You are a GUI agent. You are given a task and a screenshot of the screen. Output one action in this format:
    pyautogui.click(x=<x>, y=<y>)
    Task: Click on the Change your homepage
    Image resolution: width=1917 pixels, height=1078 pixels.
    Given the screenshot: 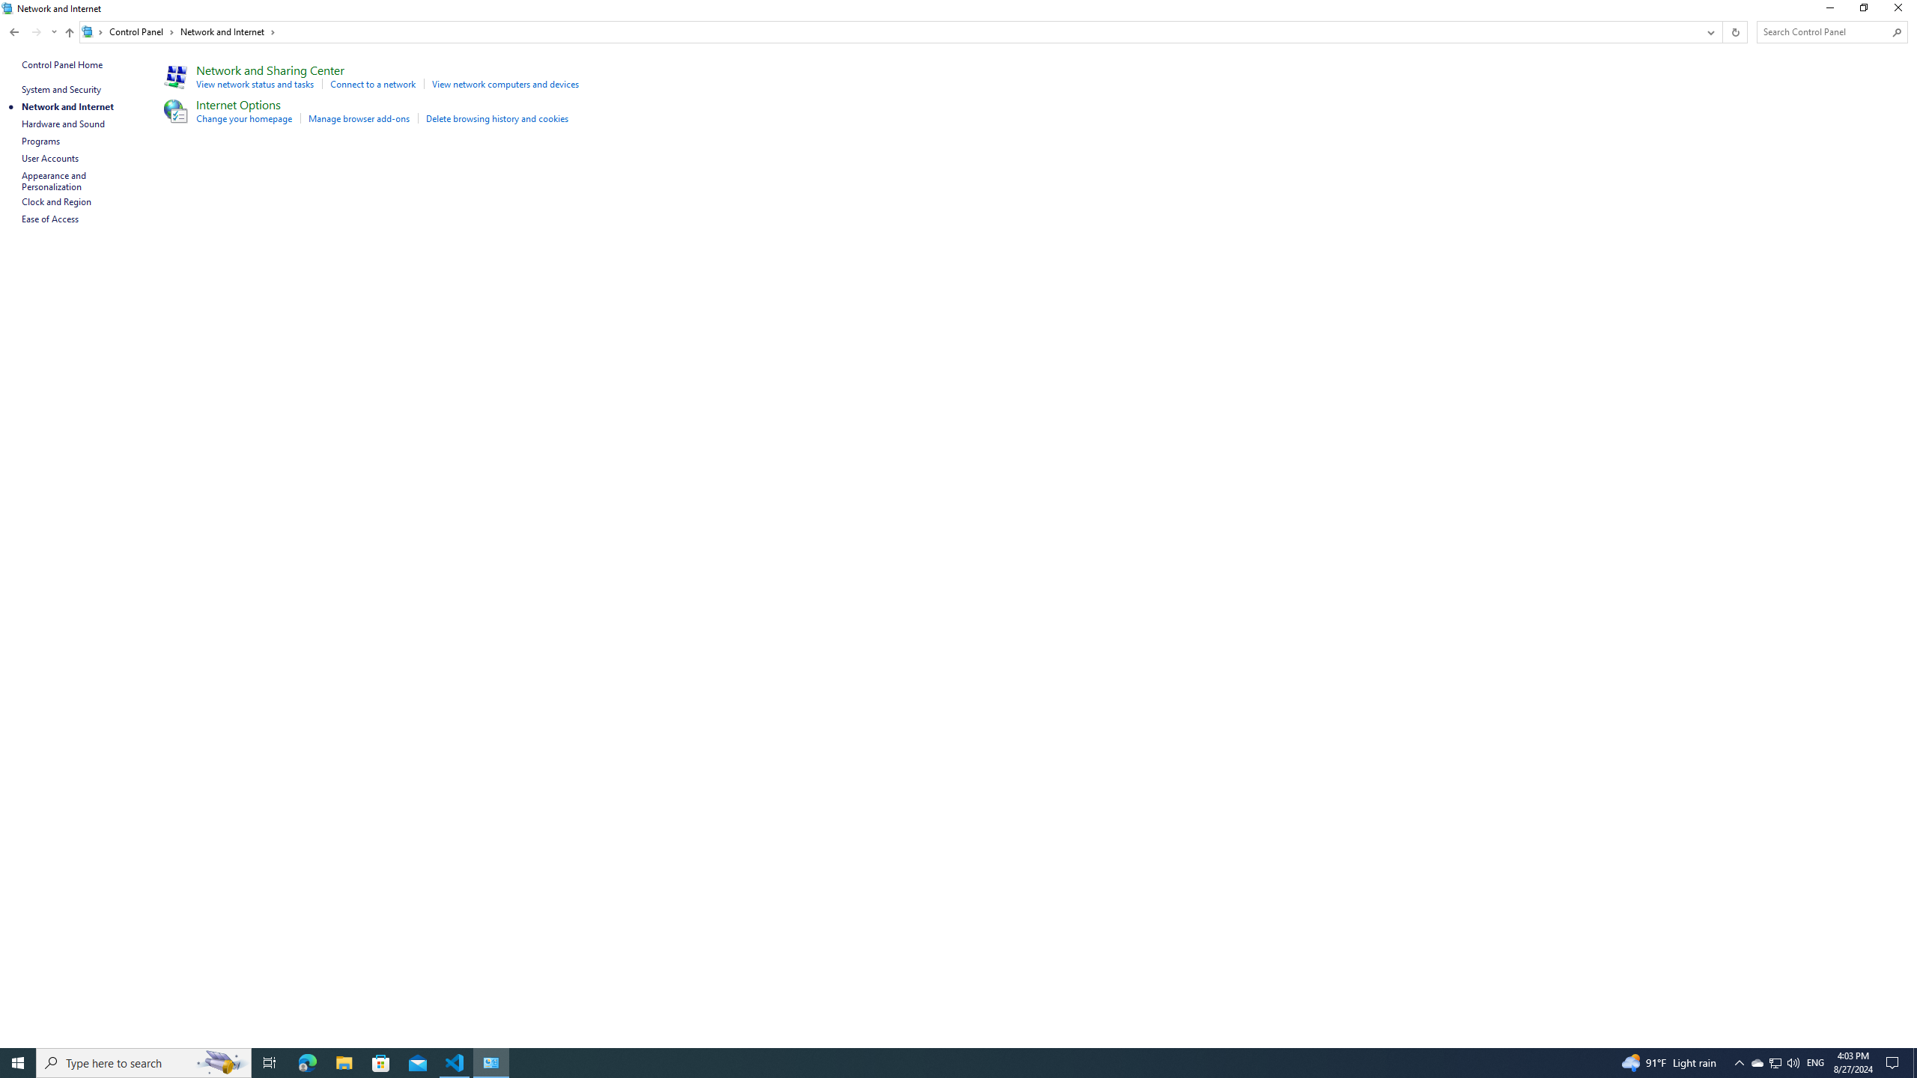 What is the action you would take?
    pyautogui.click(x=244, y=118)
    